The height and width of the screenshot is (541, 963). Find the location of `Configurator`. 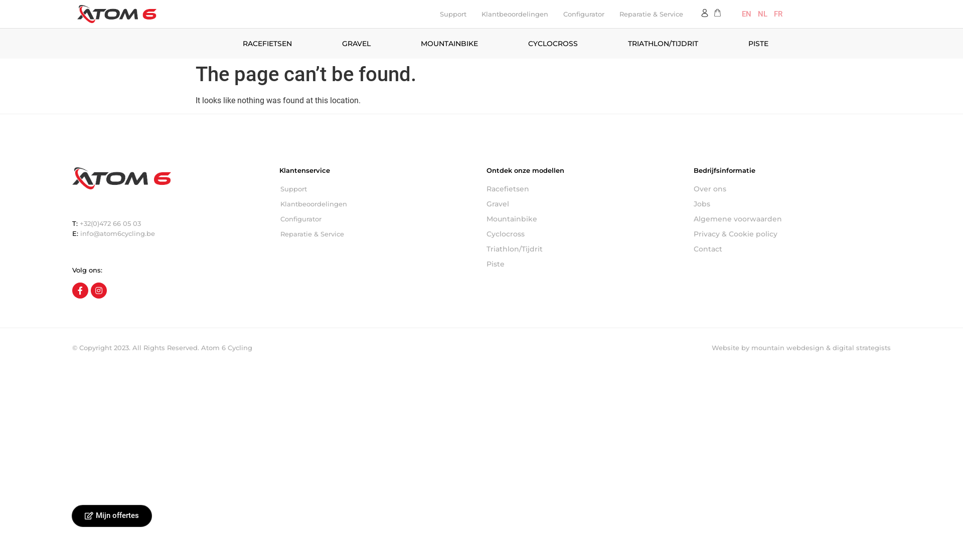

Configurator is located at coordinates (584, 14).